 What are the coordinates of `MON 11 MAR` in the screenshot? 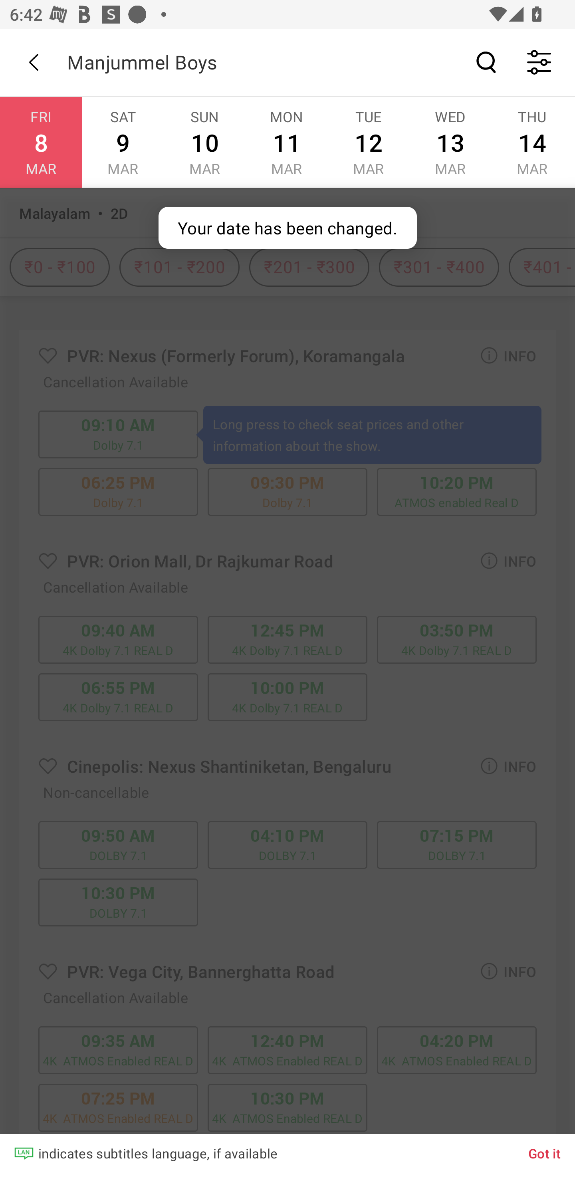 It's located at (286, 142).